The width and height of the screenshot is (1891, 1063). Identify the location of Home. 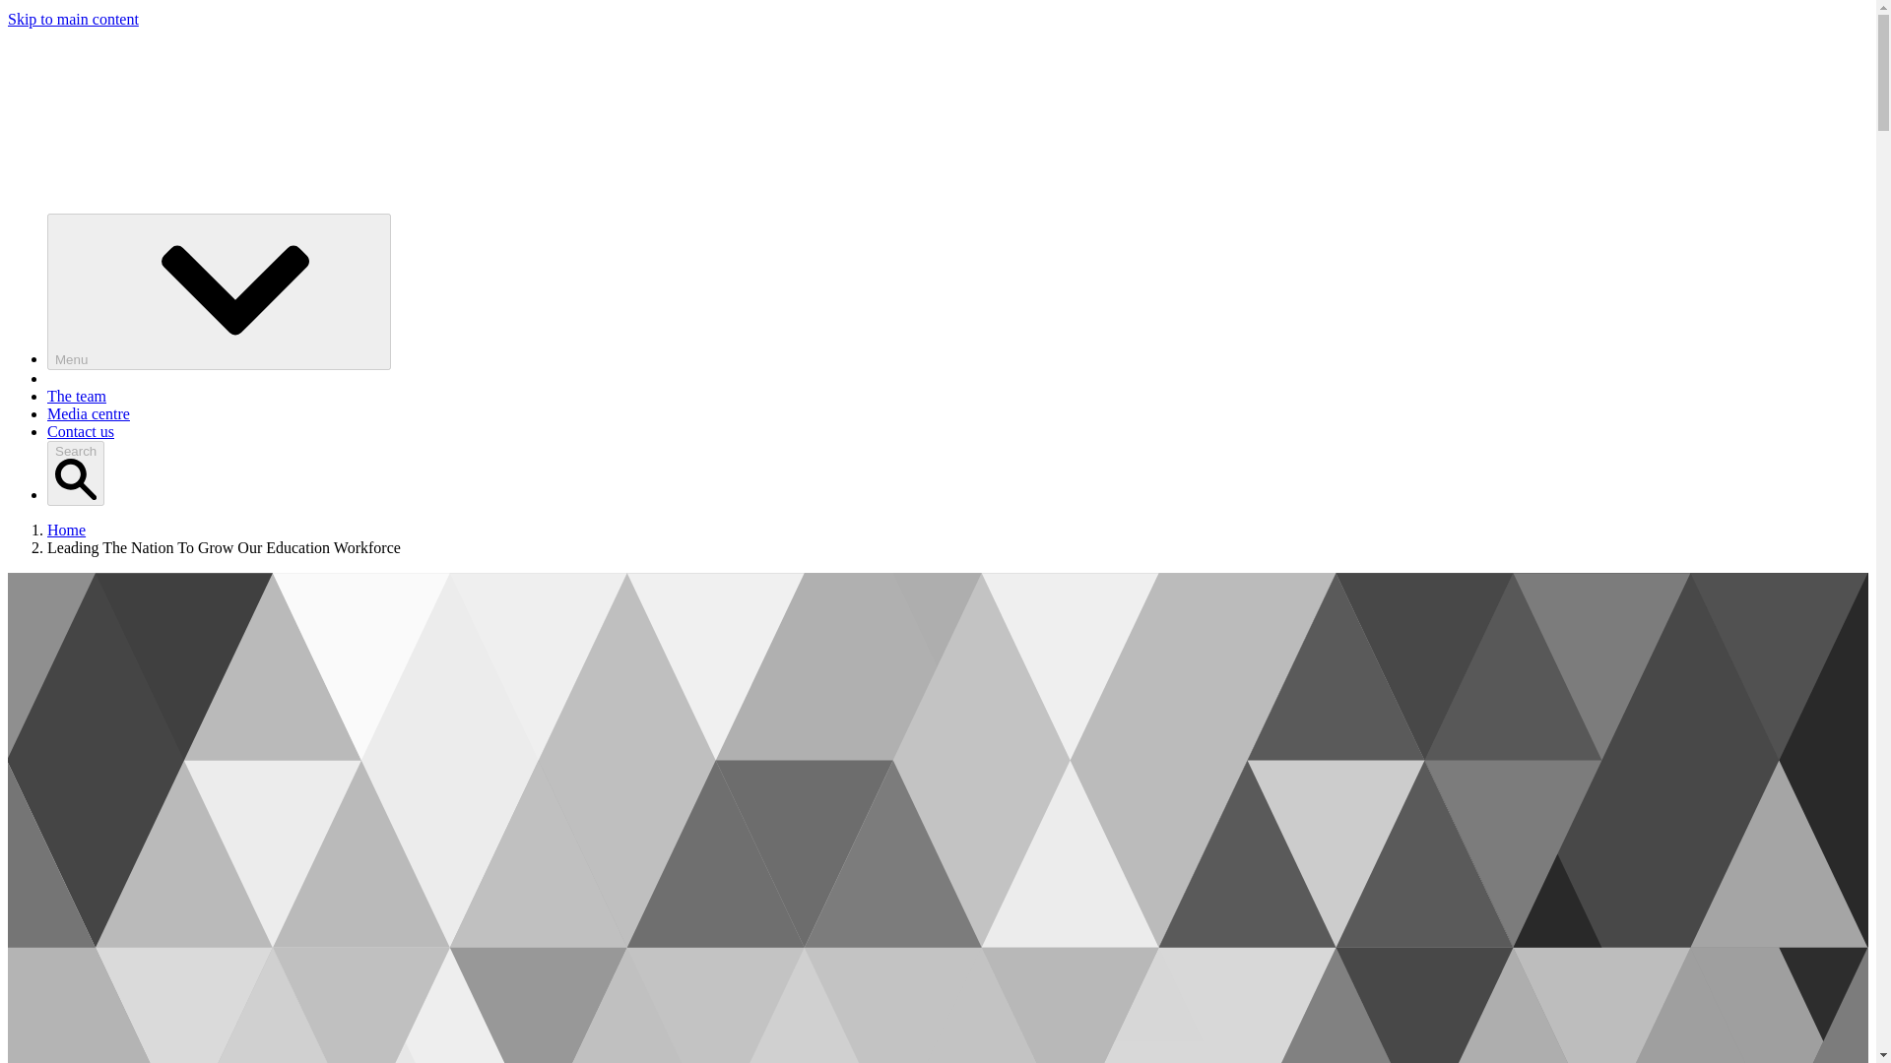
(66, 530).